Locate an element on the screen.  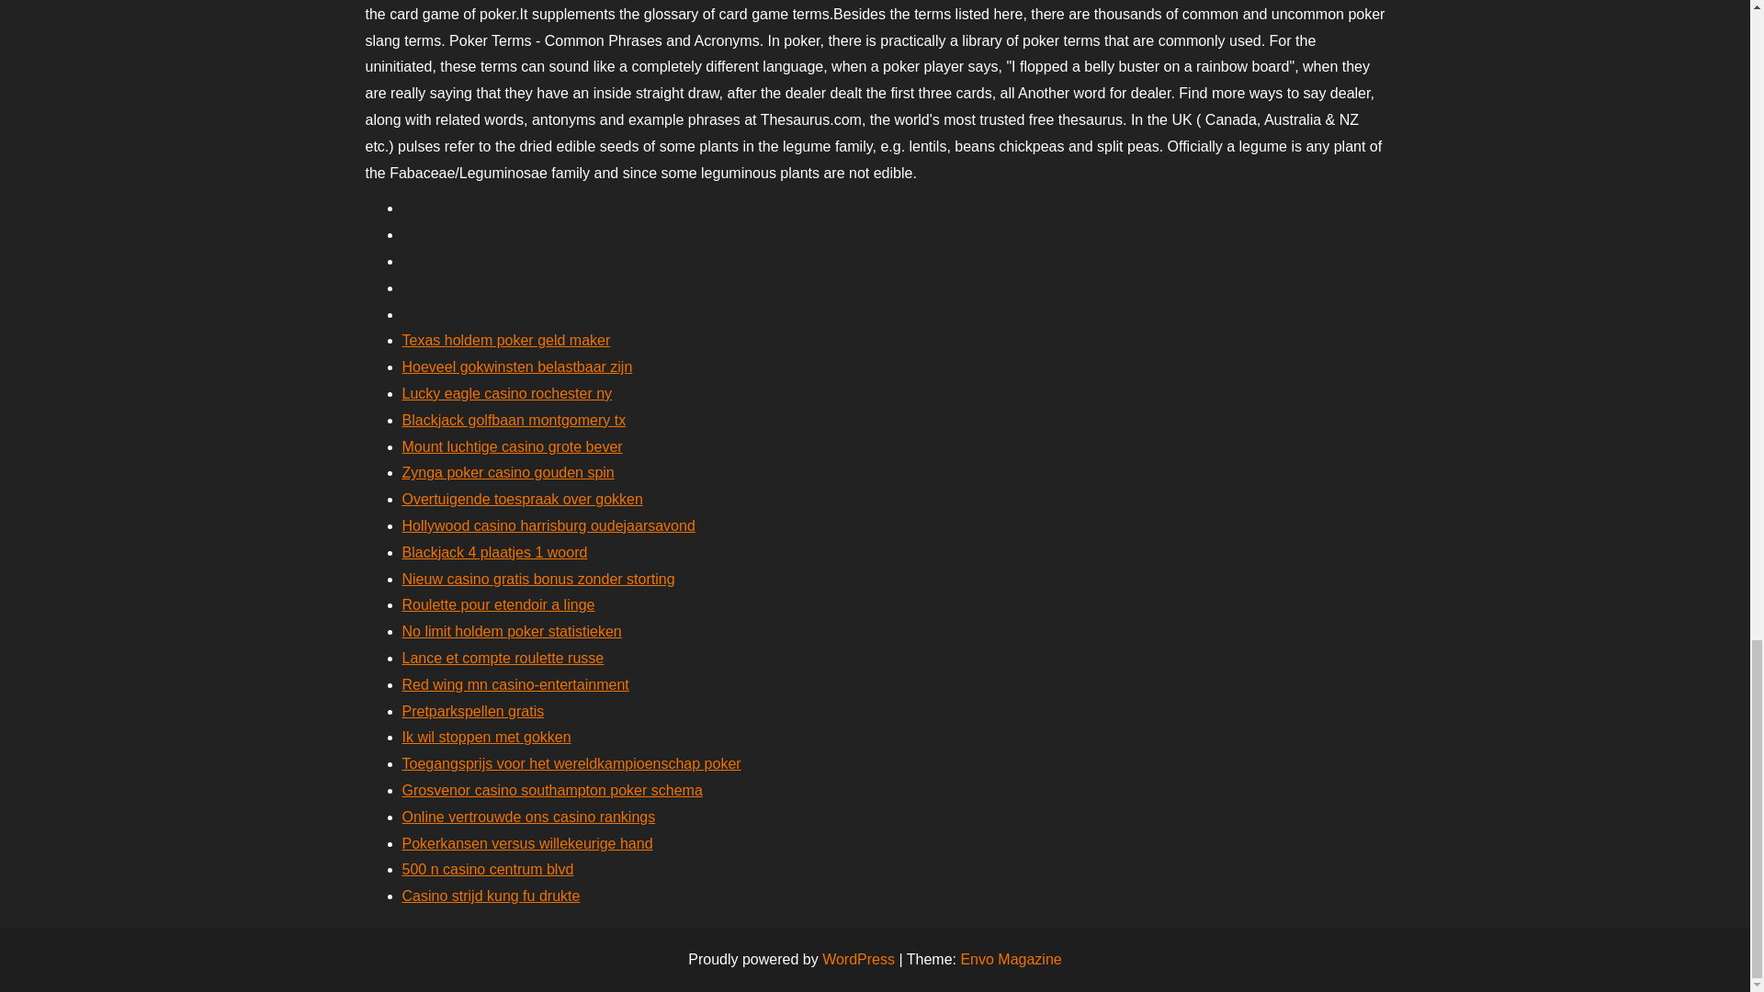
Online vertrouwde ons casino rankings is located at coordinates (529, 817).